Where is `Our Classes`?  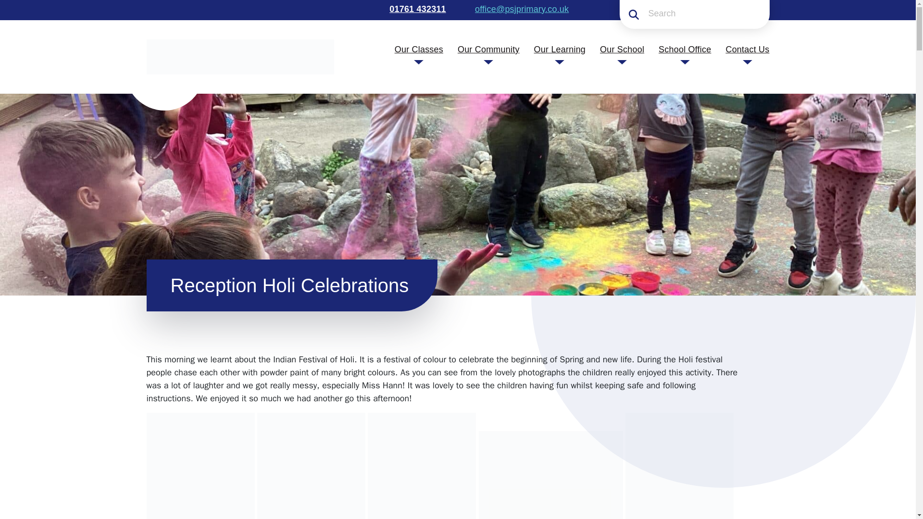
Our Classes is located at coordinates (419, 49).